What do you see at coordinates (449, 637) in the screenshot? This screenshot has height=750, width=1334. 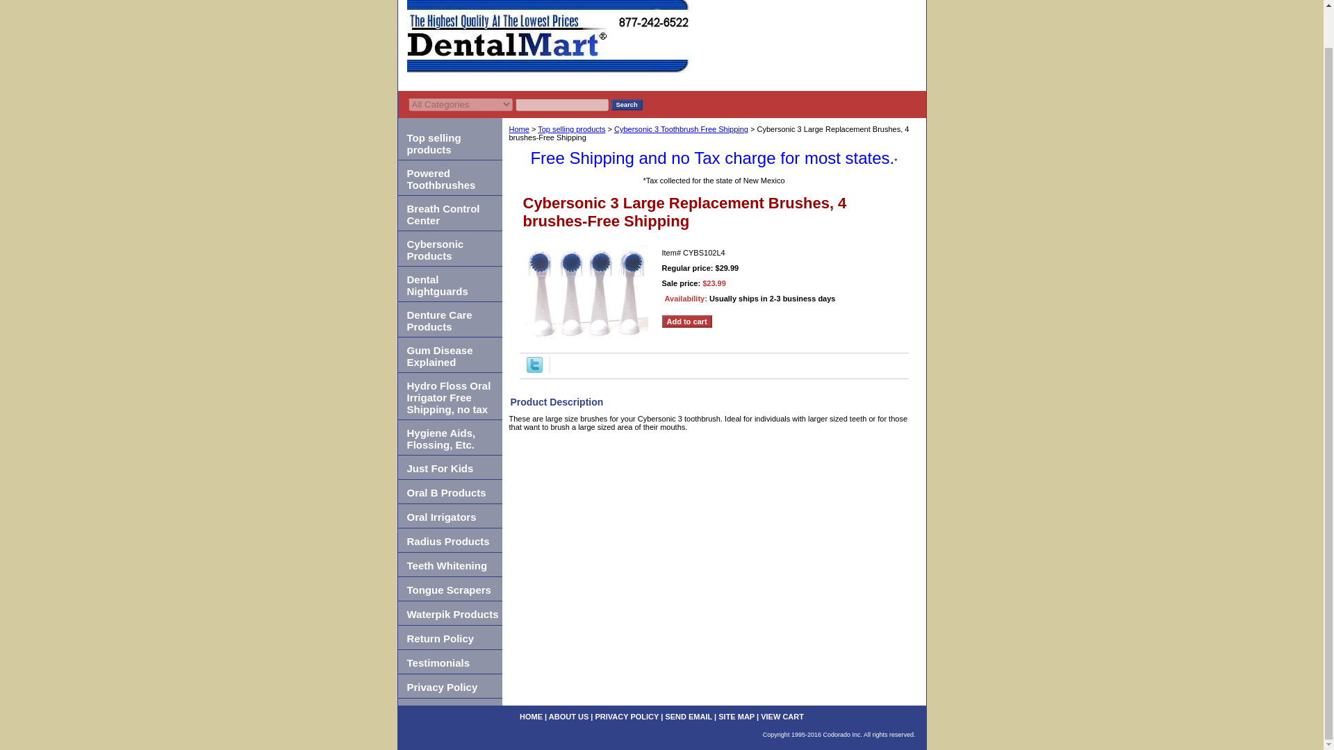 I see `Return Policy` at bounding box center [449, 637].